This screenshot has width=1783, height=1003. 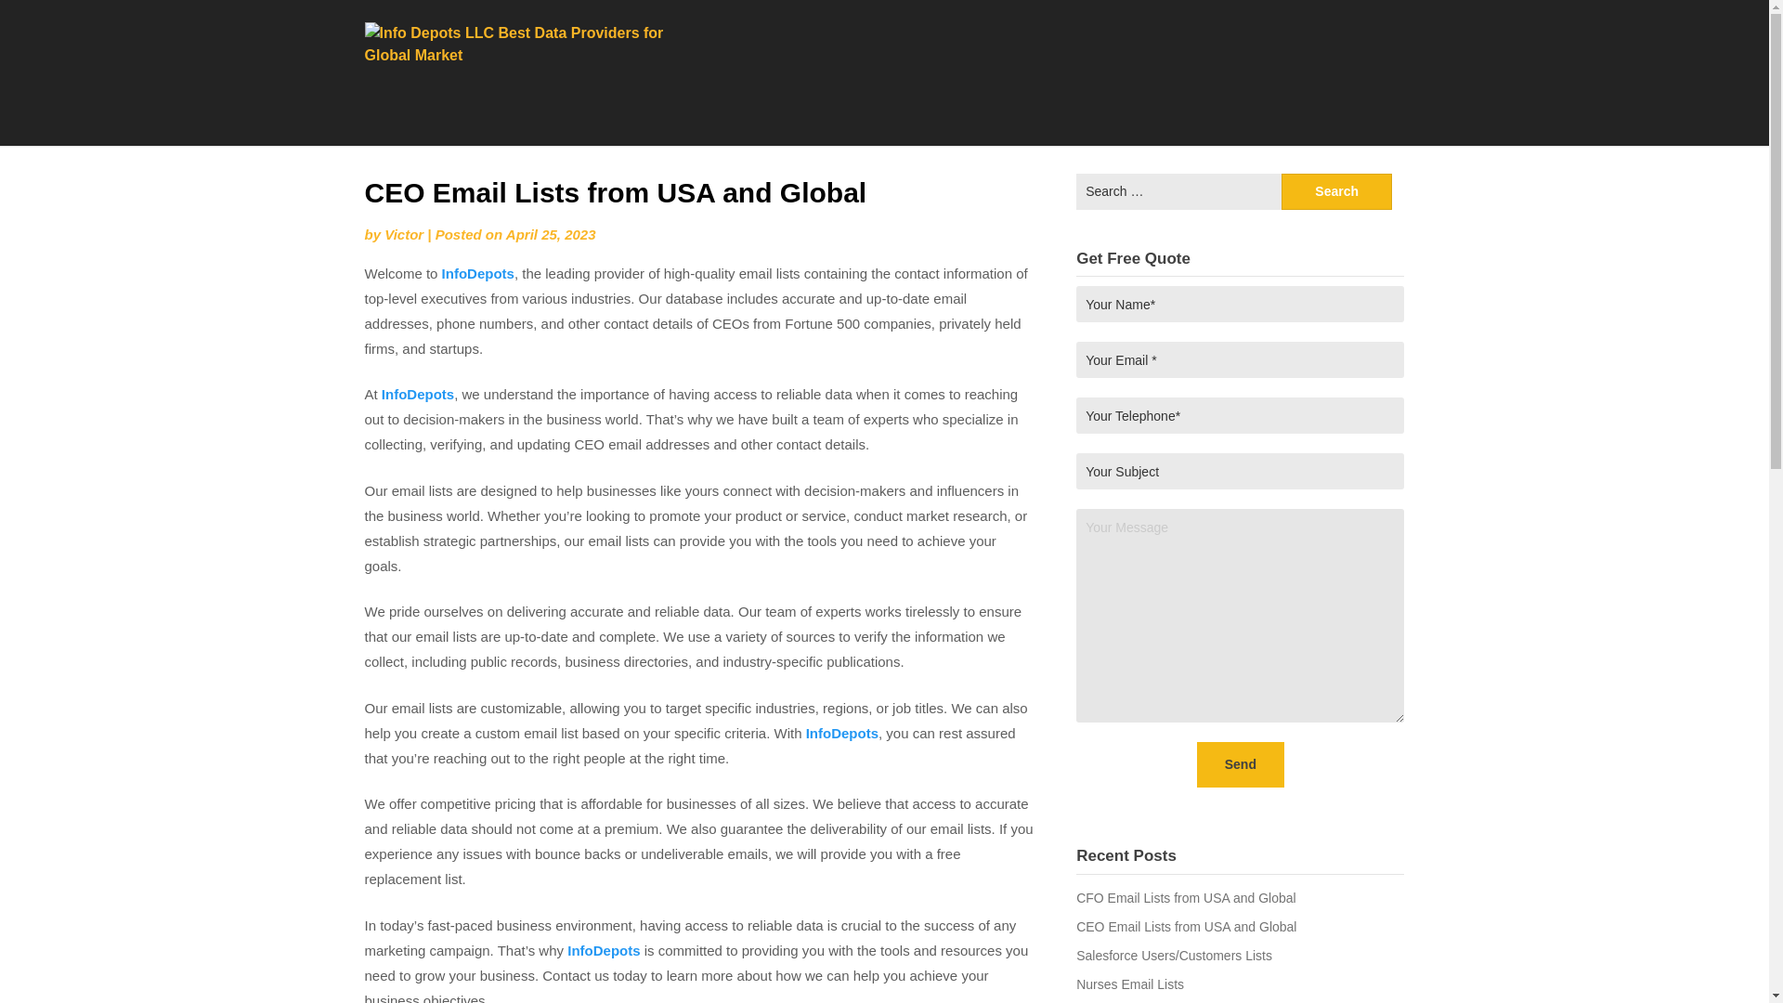 I want to click on InfoDepots, so click(x=841, y=733).